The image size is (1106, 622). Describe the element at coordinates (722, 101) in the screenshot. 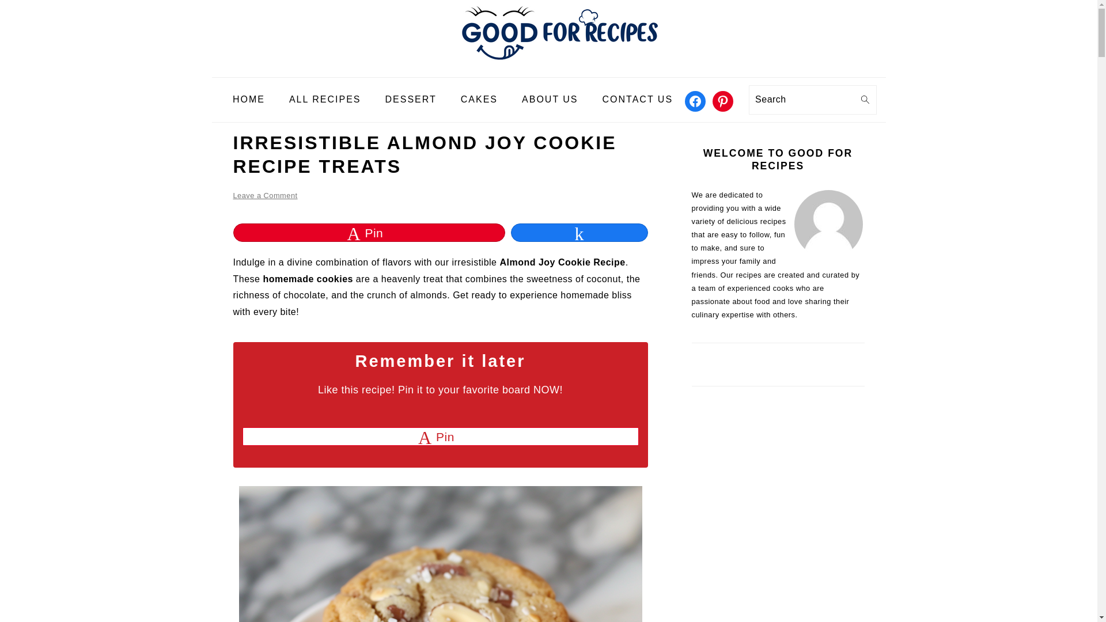

I see `PINTEREST` at that location.